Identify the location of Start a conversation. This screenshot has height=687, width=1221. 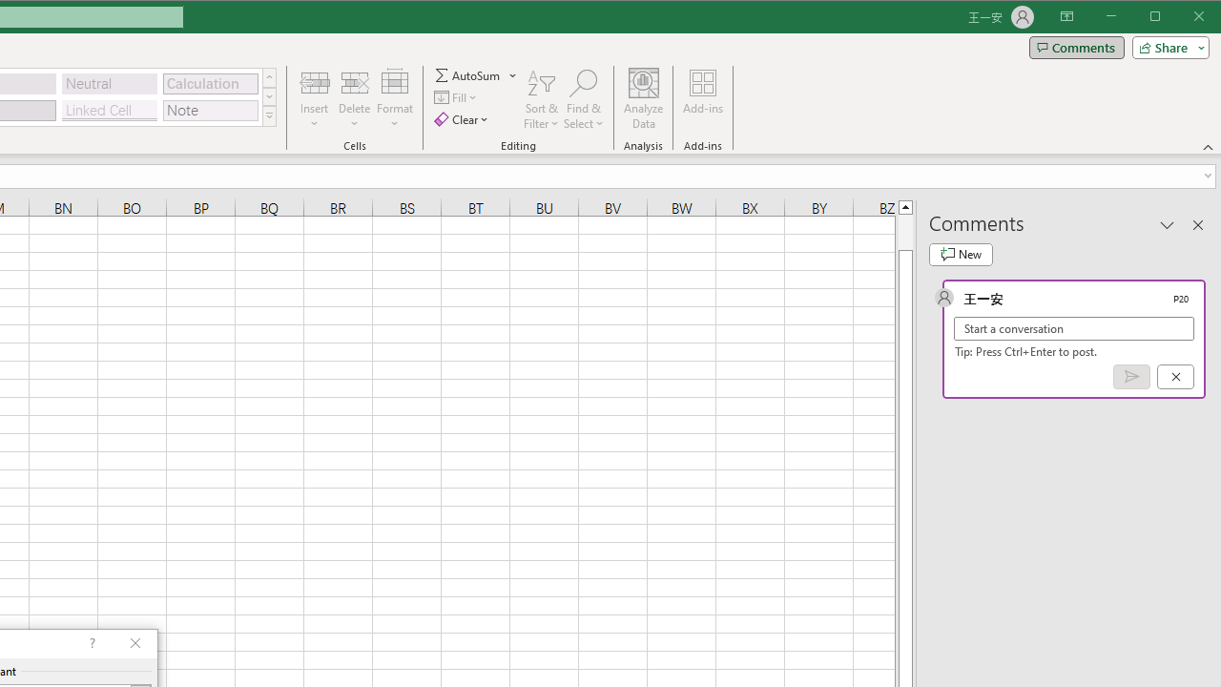
(1074, 328).